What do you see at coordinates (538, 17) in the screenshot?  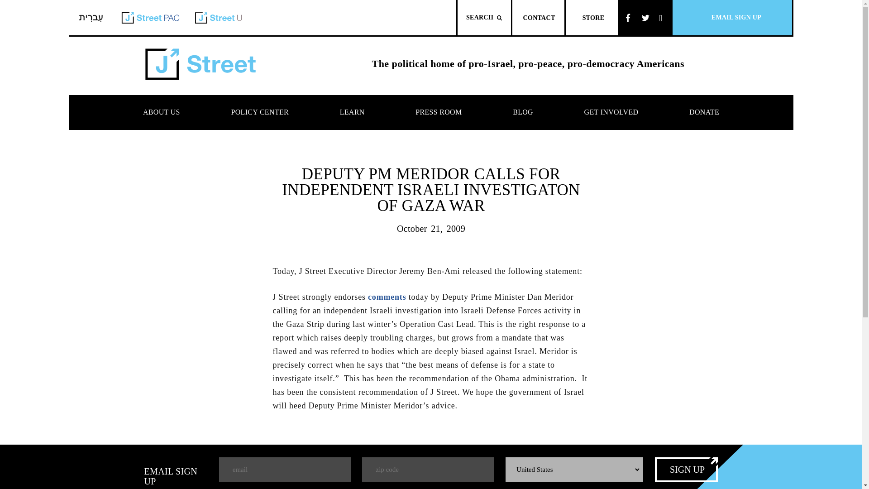 I see `CONTACT` at bounding box center [538, 17].